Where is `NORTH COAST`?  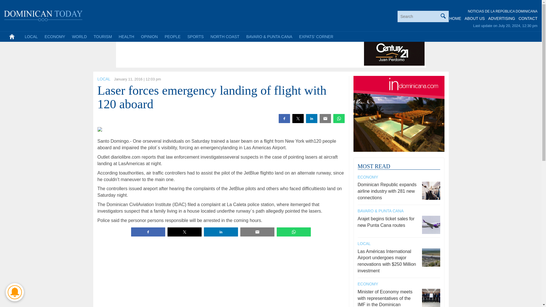 NORTH COAST is located at coordinates (225, 36).